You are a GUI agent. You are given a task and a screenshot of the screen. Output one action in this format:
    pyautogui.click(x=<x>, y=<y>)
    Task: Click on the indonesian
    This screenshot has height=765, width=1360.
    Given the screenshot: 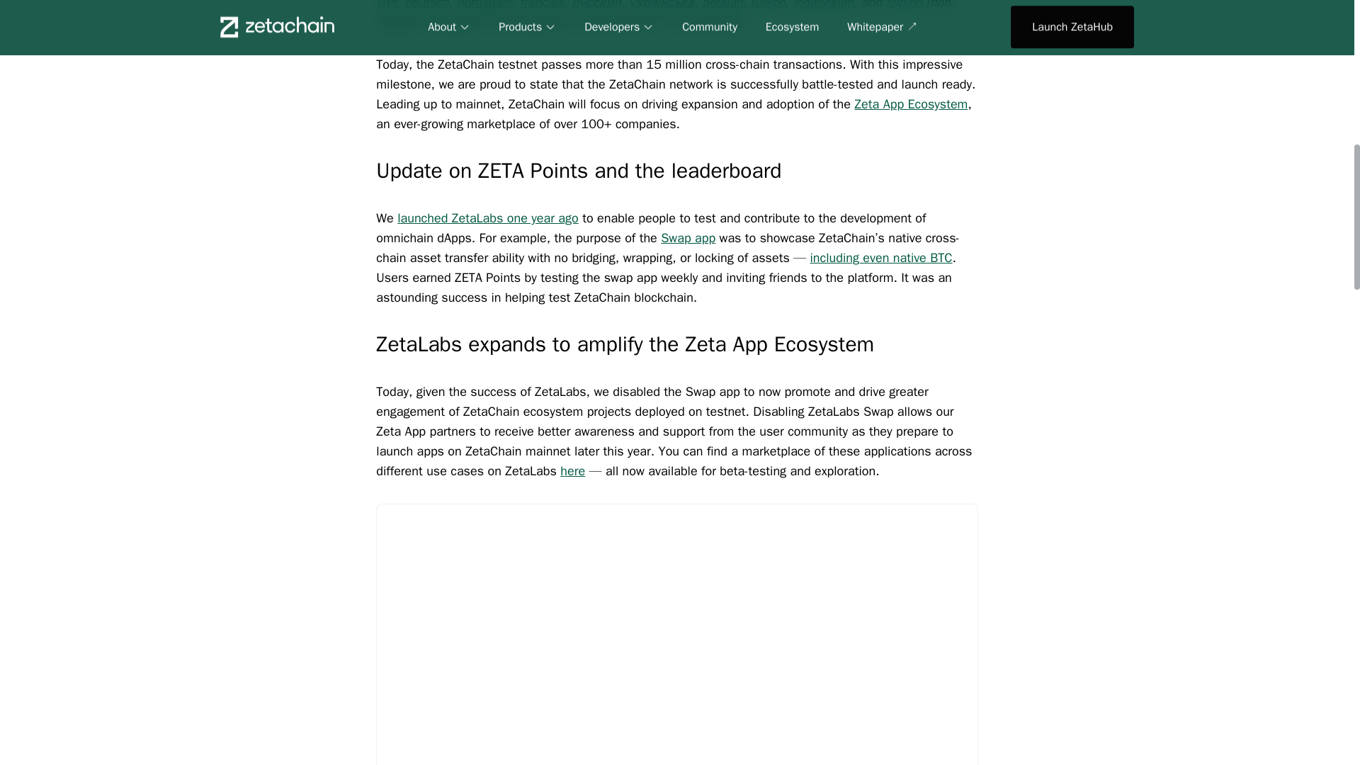 What is the action you would take?
    pyautogui.click(x=823, y=5)
    